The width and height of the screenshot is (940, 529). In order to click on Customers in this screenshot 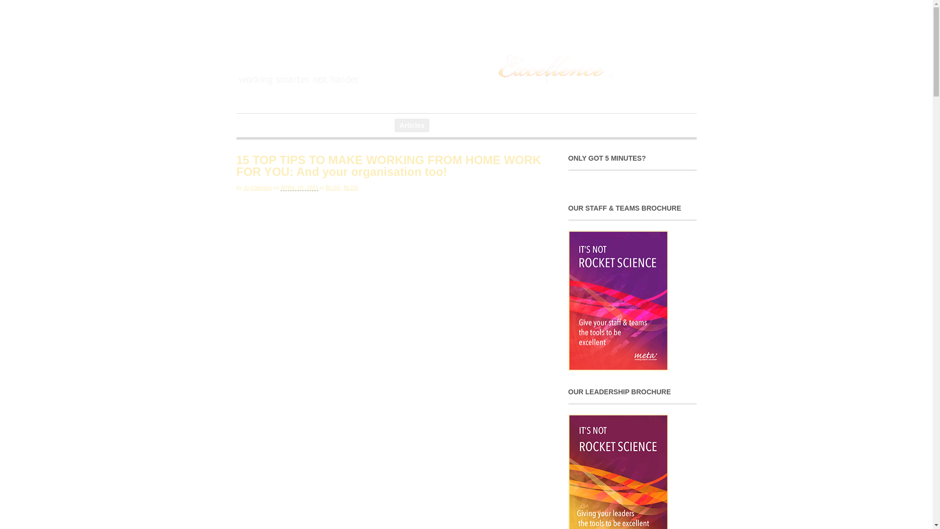, I will do `click(339, 125)`.